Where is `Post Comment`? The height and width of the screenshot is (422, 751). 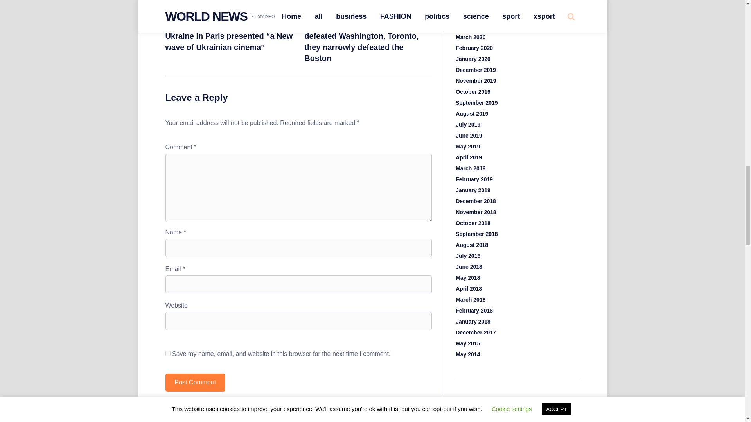 Post Comment is located at coordinates (195, 382).